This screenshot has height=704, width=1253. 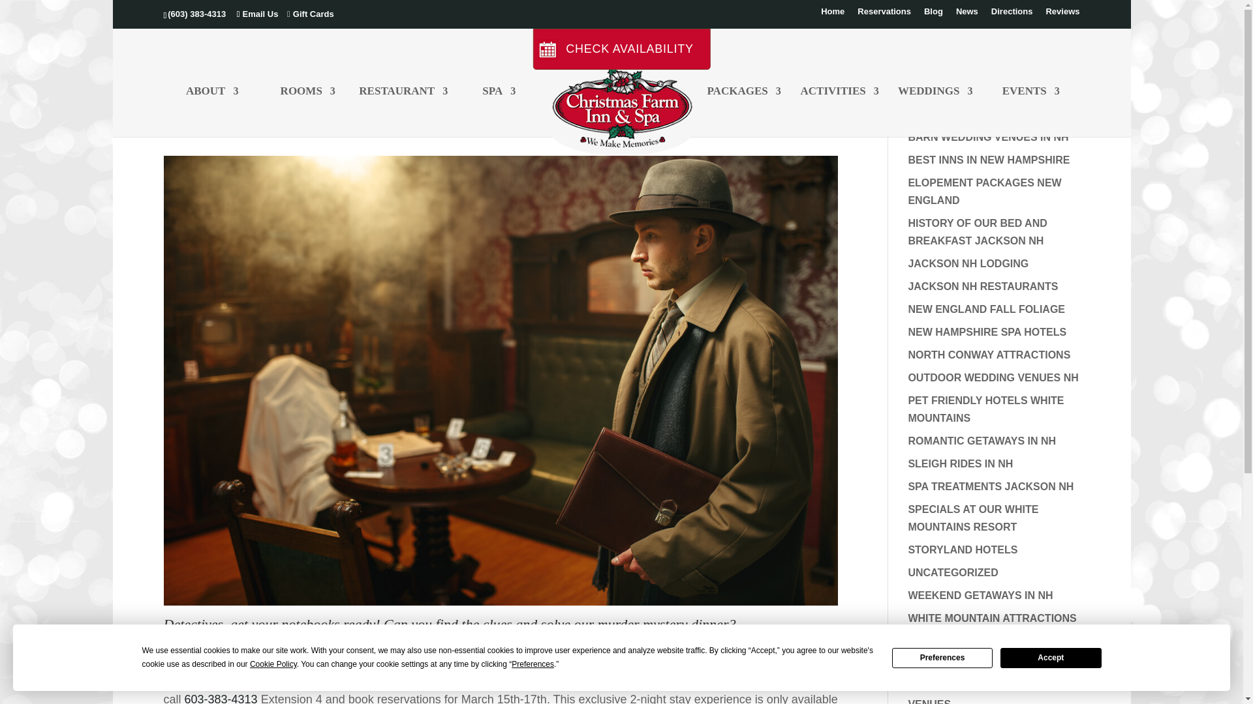 What do you see at coordinates (1062, 14) in the screenshot?
I see `Reviews` at bounding box center [1062, 14].